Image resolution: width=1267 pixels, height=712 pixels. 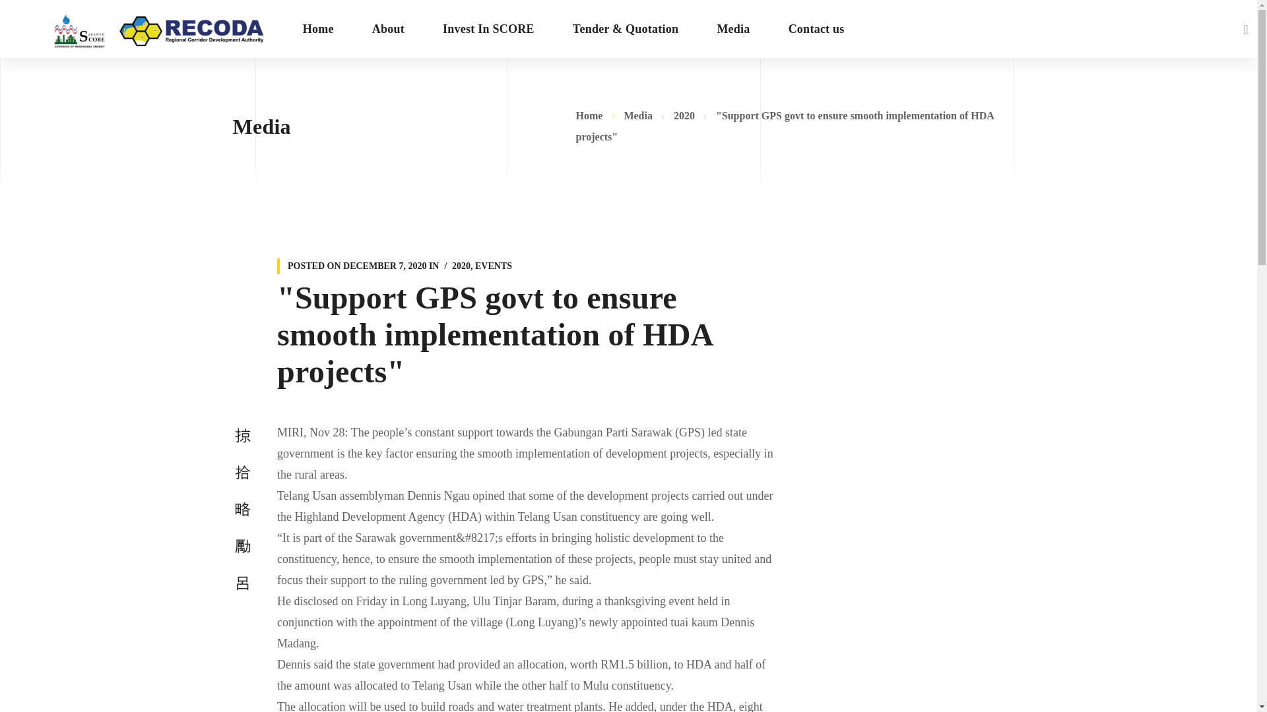 I want to click on RECODA, so click(x=159, y=29).